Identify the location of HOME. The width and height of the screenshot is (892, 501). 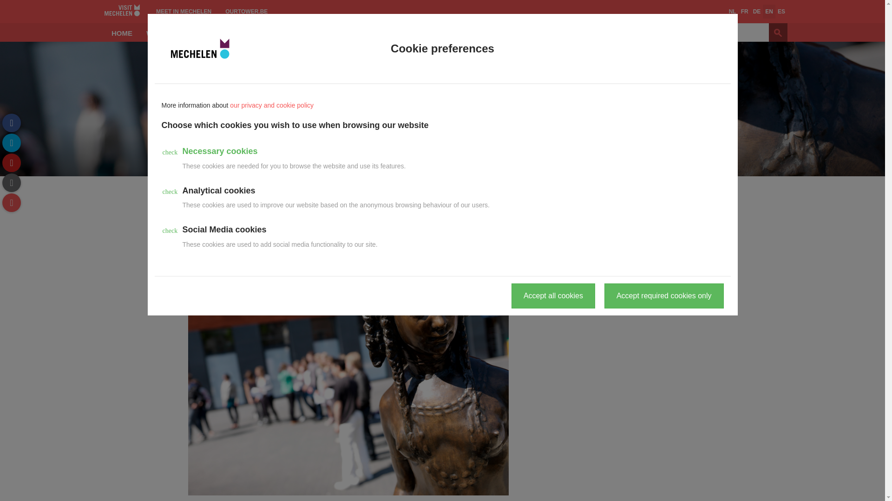
(122, 32).